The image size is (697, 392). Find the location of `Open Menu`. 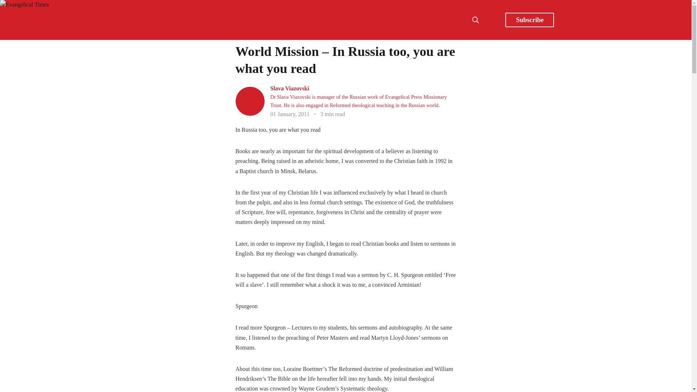

Open Menu is located at coordinates (492, 20).